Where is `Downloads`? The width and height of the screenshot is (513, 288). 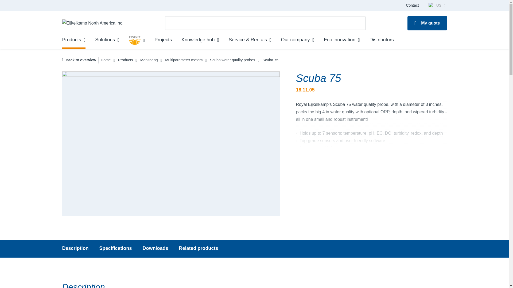 Downloads is located at coordinates (412, 5).